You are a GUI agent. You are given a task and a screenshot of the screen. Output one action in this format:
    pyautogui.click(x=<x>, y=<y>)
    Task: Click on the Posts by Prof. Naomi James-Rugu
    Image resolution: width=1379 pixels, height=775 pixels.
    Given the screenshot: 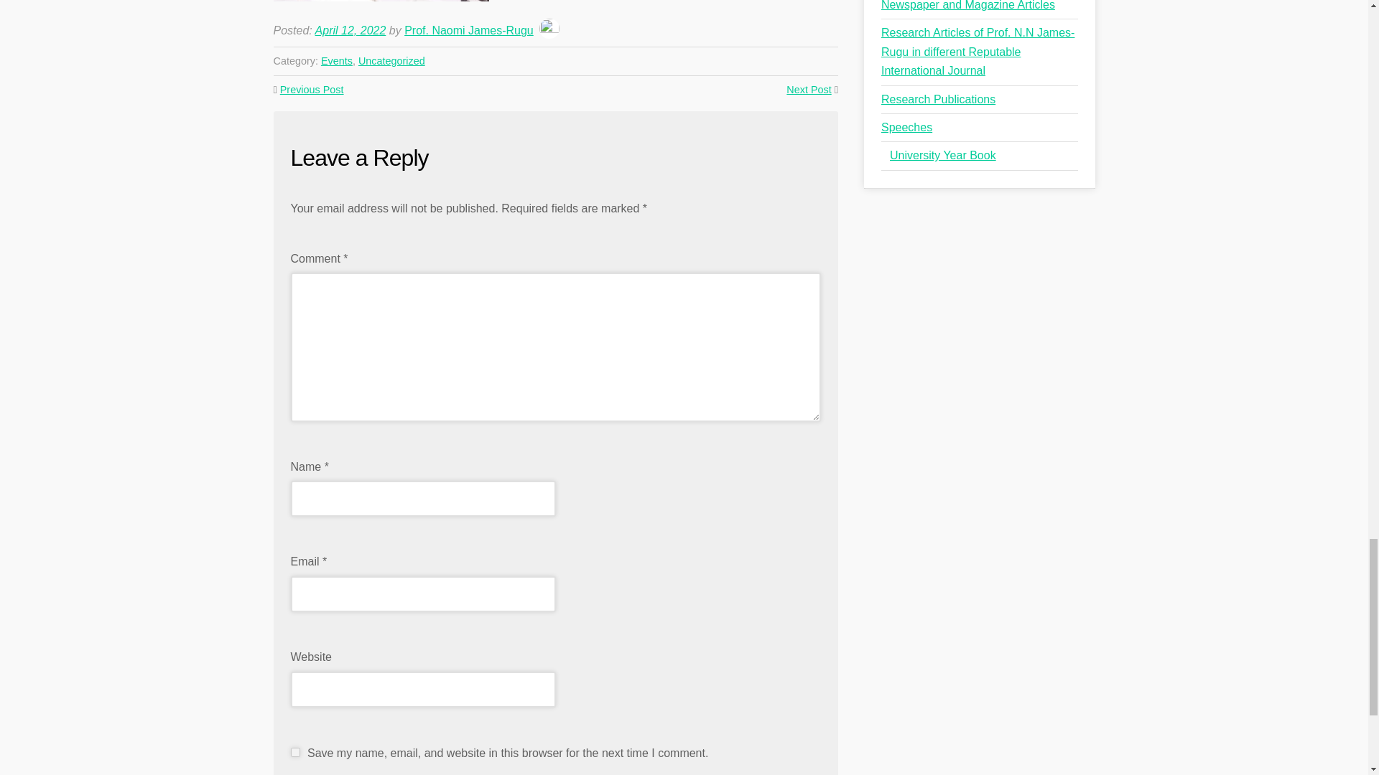 What is the action you would take?
    pyautogui.click(x=468, y=30)
    